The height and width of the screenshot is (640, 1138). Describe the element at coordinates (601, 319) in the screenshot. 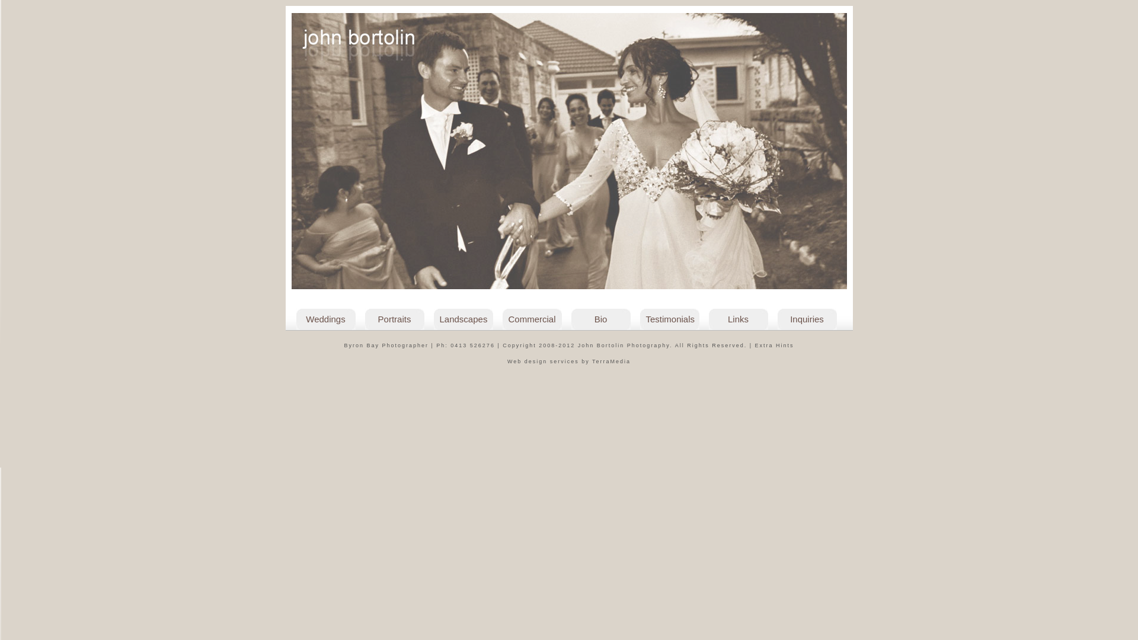

I see `Bio` at that location.